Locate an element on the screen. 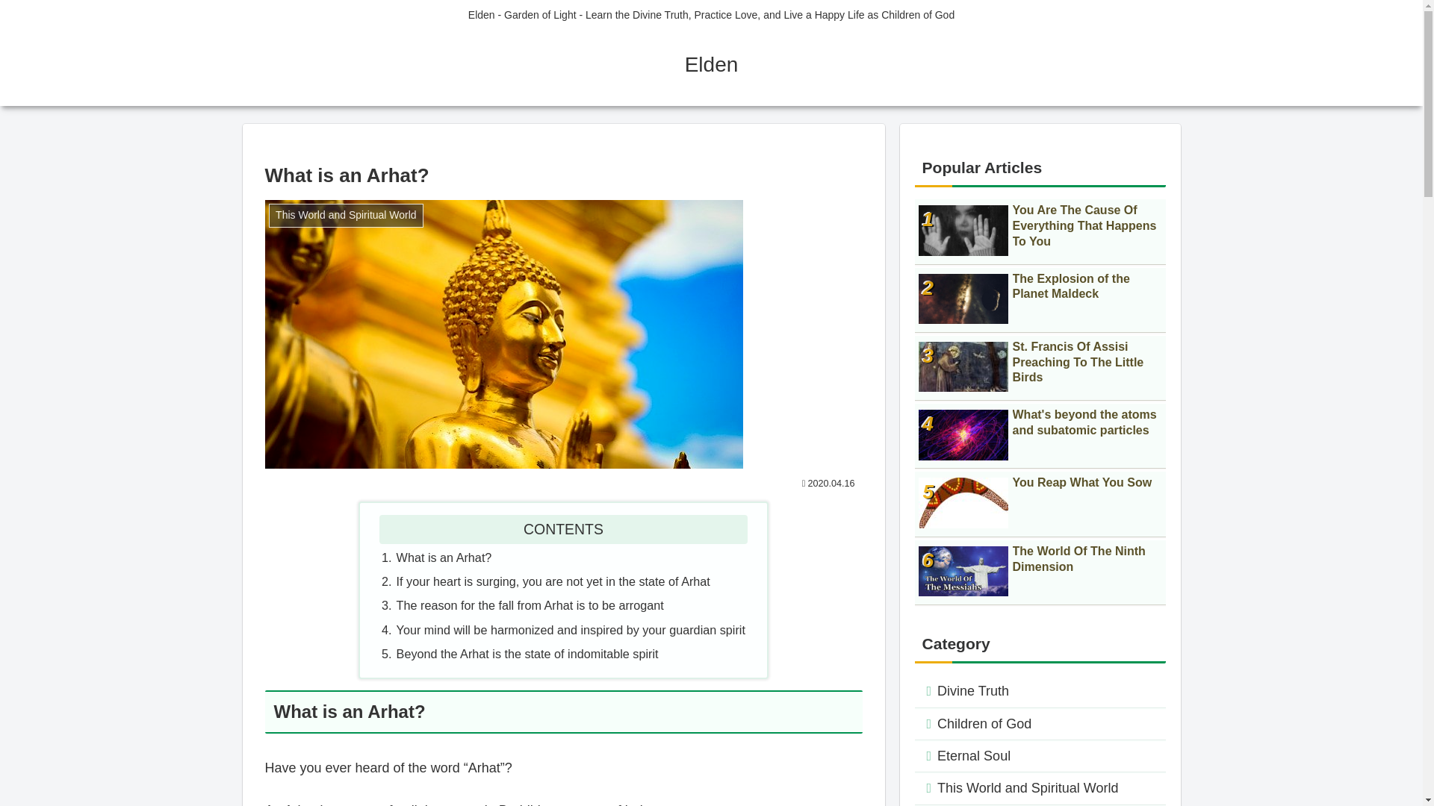  Eternal Soul is located at coordinates (1040, 756).